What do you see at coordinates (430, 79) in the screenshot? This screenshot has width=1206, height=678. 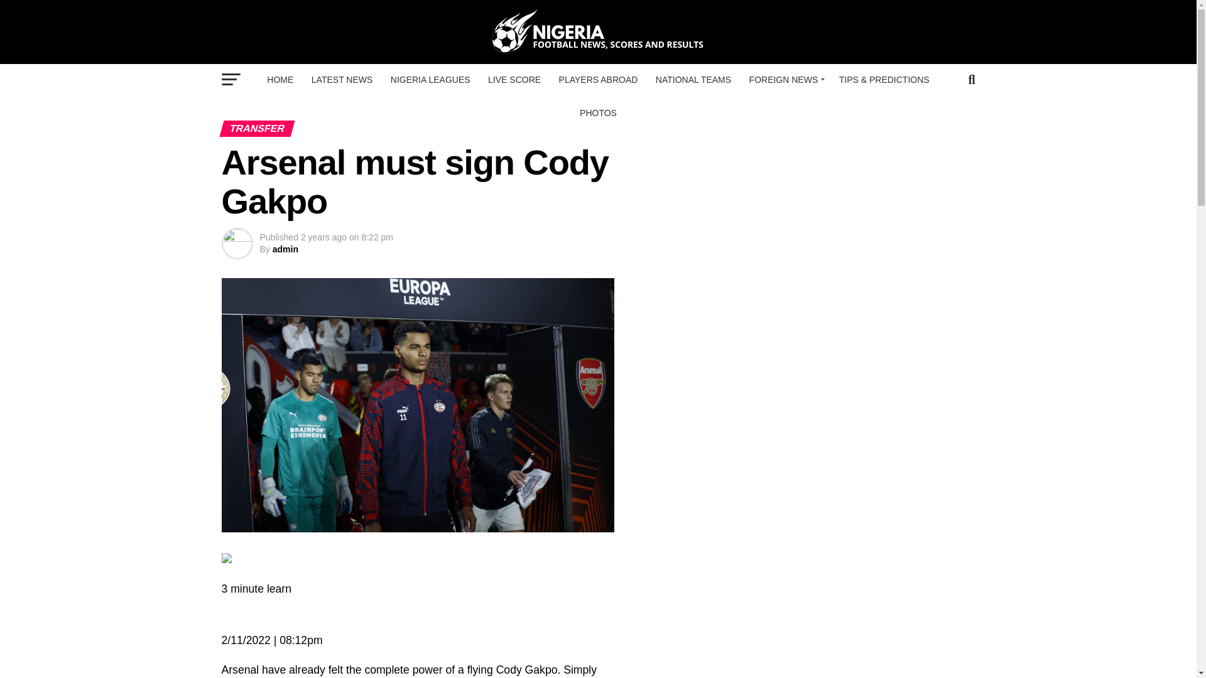 I see `NIGERIA LEAGUES` at bounding box center [430, 79].